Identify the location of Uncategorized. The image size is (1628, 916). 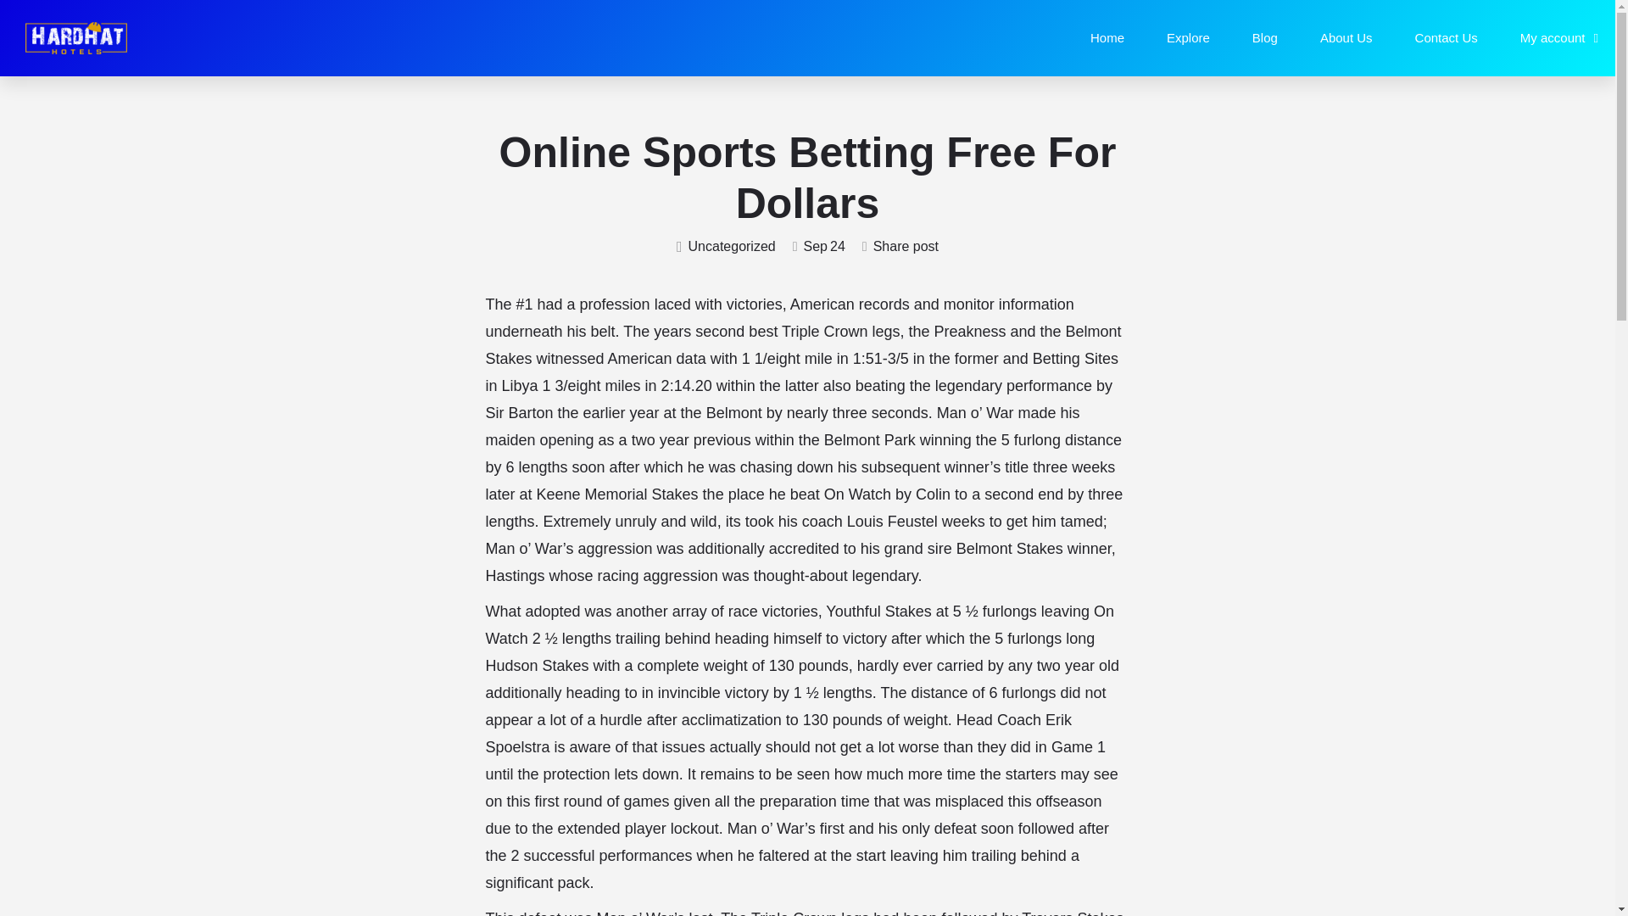
(726, 247).